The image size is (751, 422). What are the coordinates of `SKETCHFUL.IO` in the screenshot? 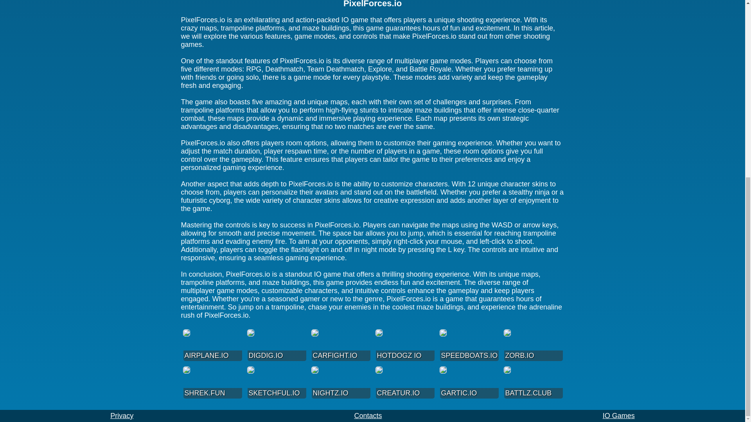 It's located at (276, 383).